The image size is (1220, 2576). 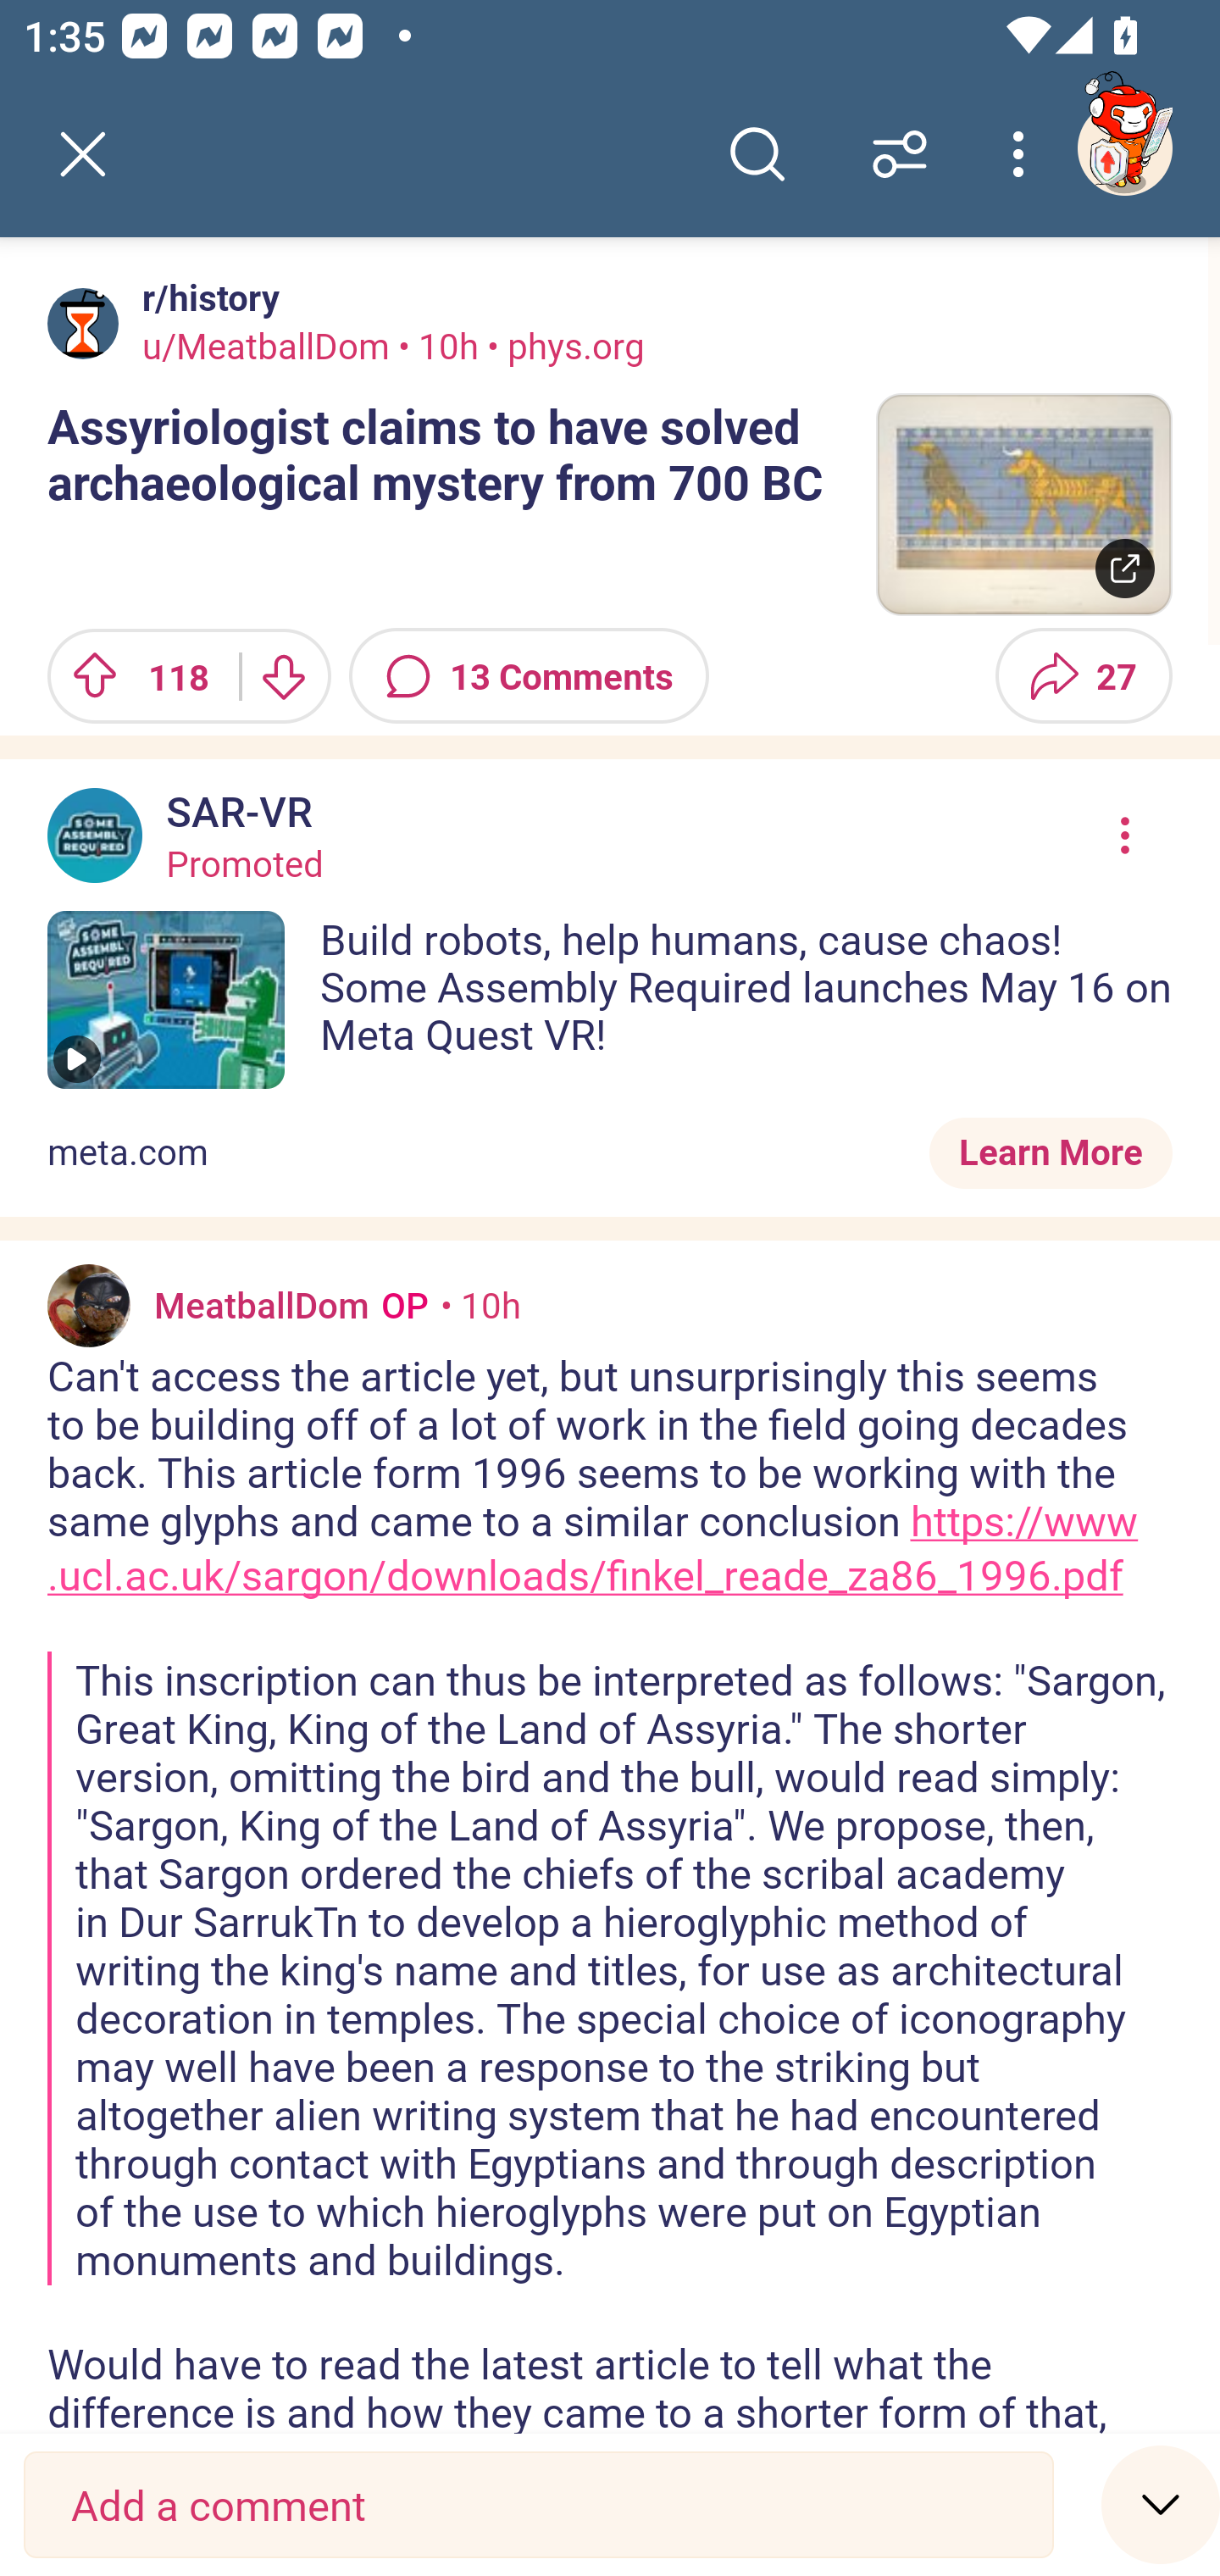 What do you see at coordinates (1124, 147) in the screenshot?
I see `TestAppium002 account` at bounding box center [1124, 147].